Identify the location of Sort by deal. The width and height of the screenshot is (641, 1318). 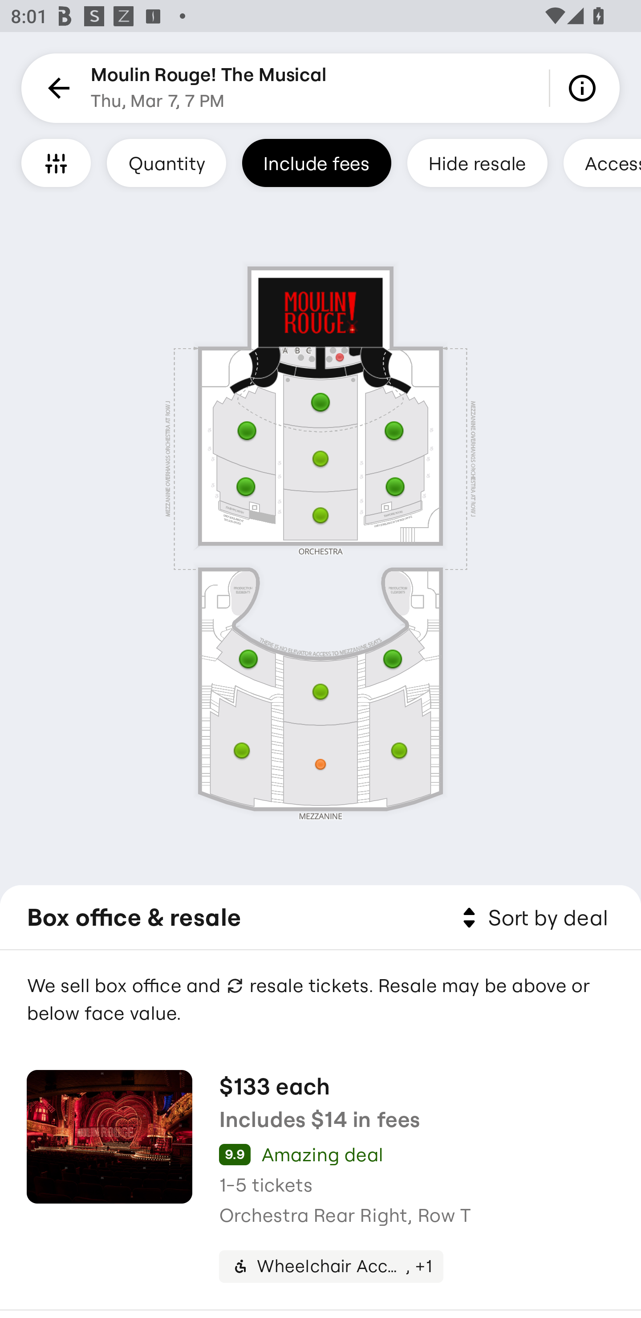
(532, 918).